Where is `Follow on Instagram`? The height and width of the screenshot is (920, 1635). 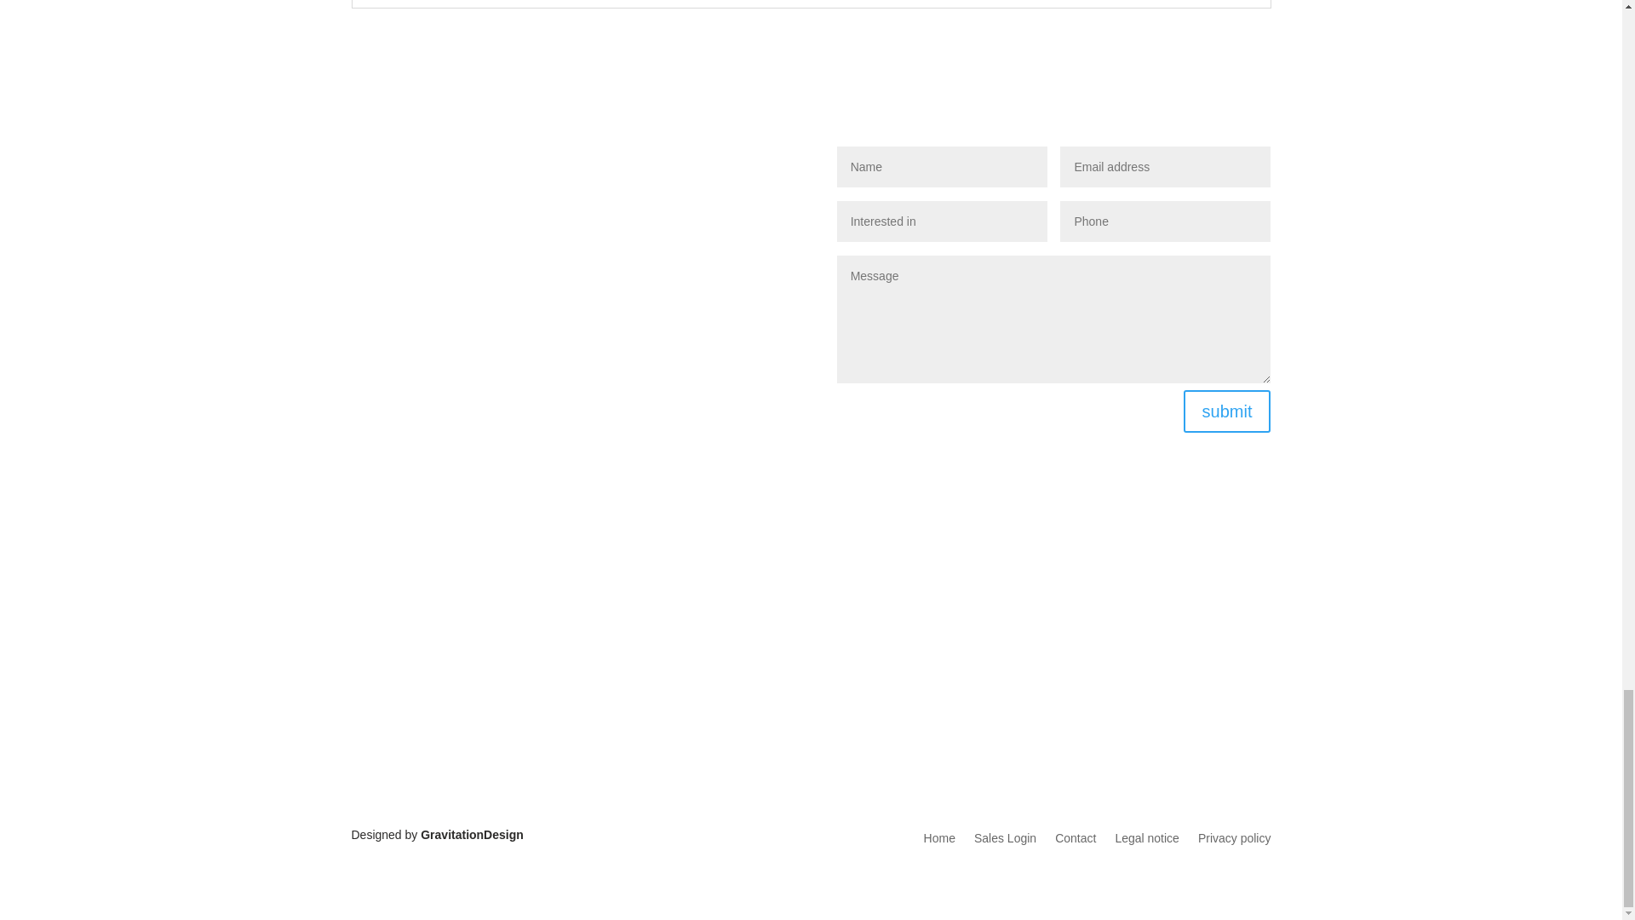
Follow on Instagram is located at coordinates (1080, 635).